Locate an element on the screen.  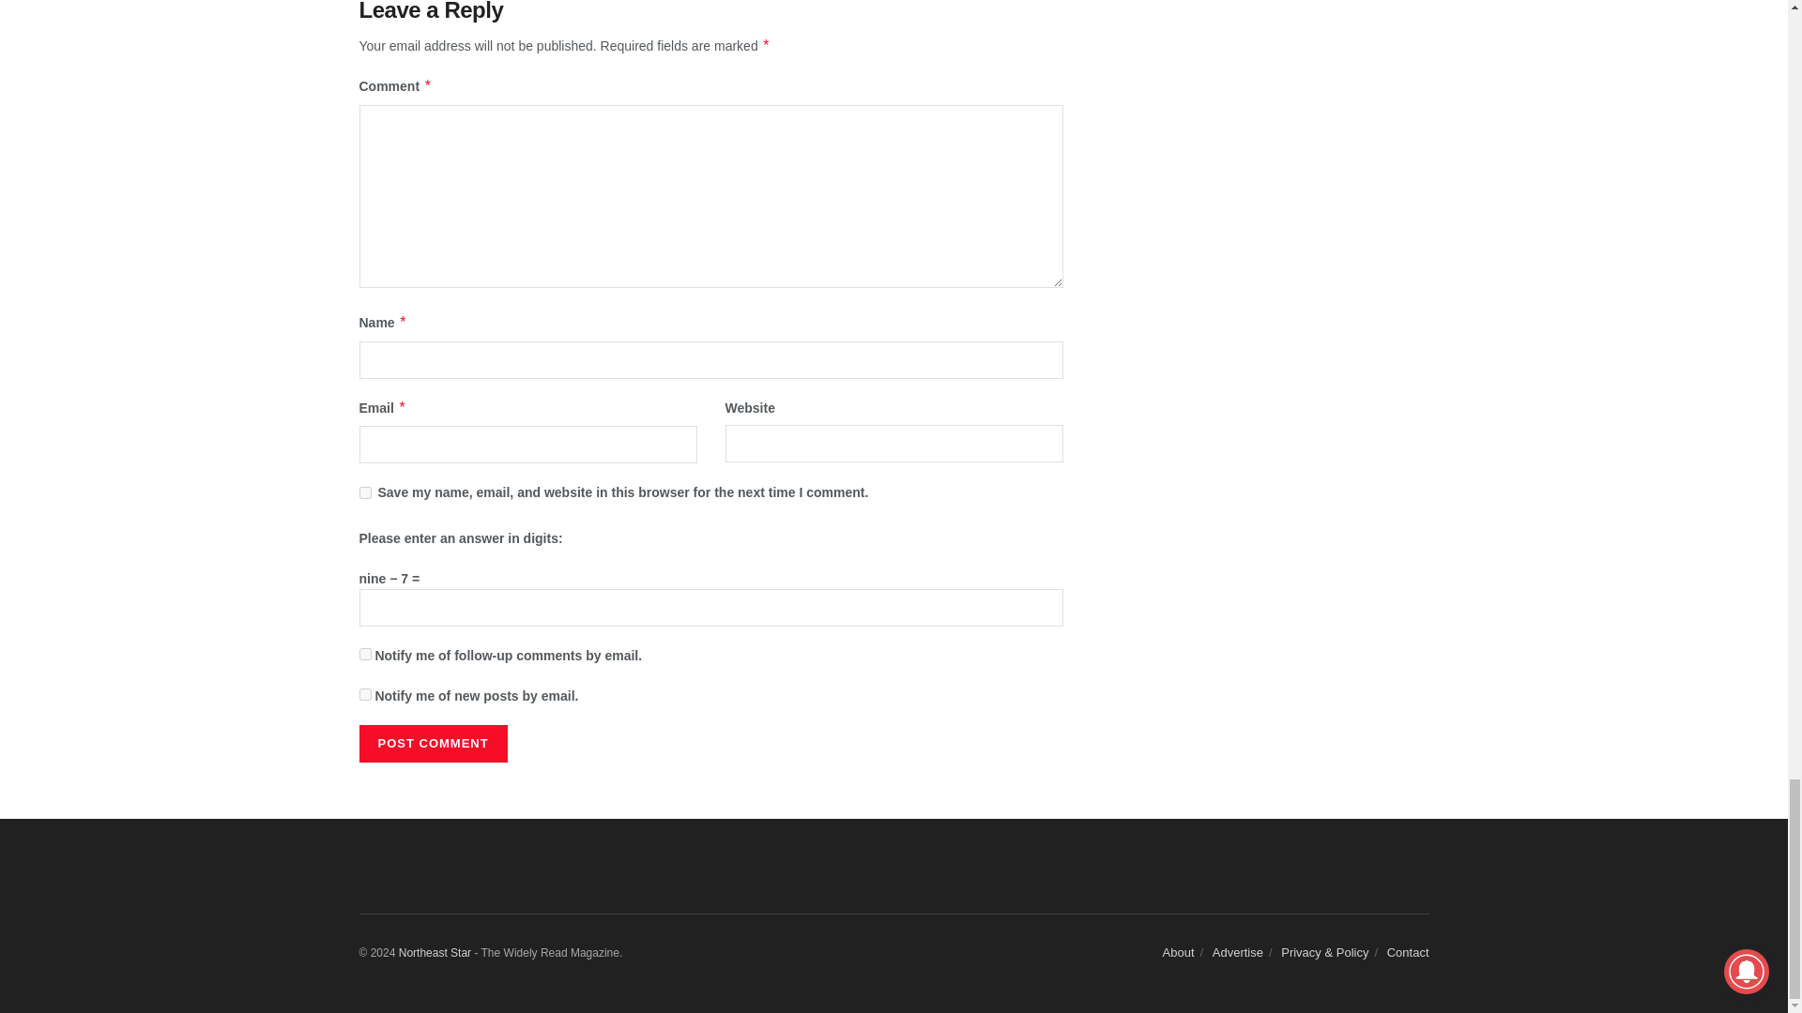
yes is located at coordinates (364, 493).